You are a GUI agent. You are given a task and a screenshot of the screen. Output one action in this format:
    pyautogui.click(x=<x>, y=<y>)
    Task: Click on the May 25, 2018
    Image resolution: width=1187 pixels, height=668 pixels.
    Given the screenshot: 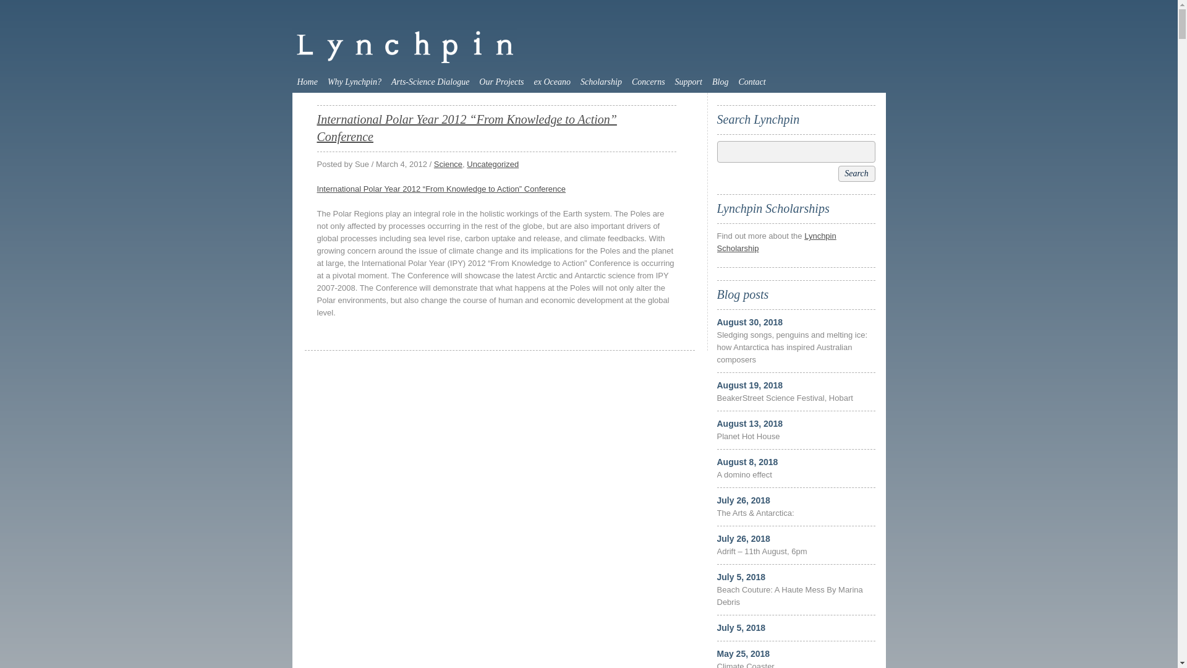 What is the action you would take?
    pyautogui.click(x=744, y=654)
    